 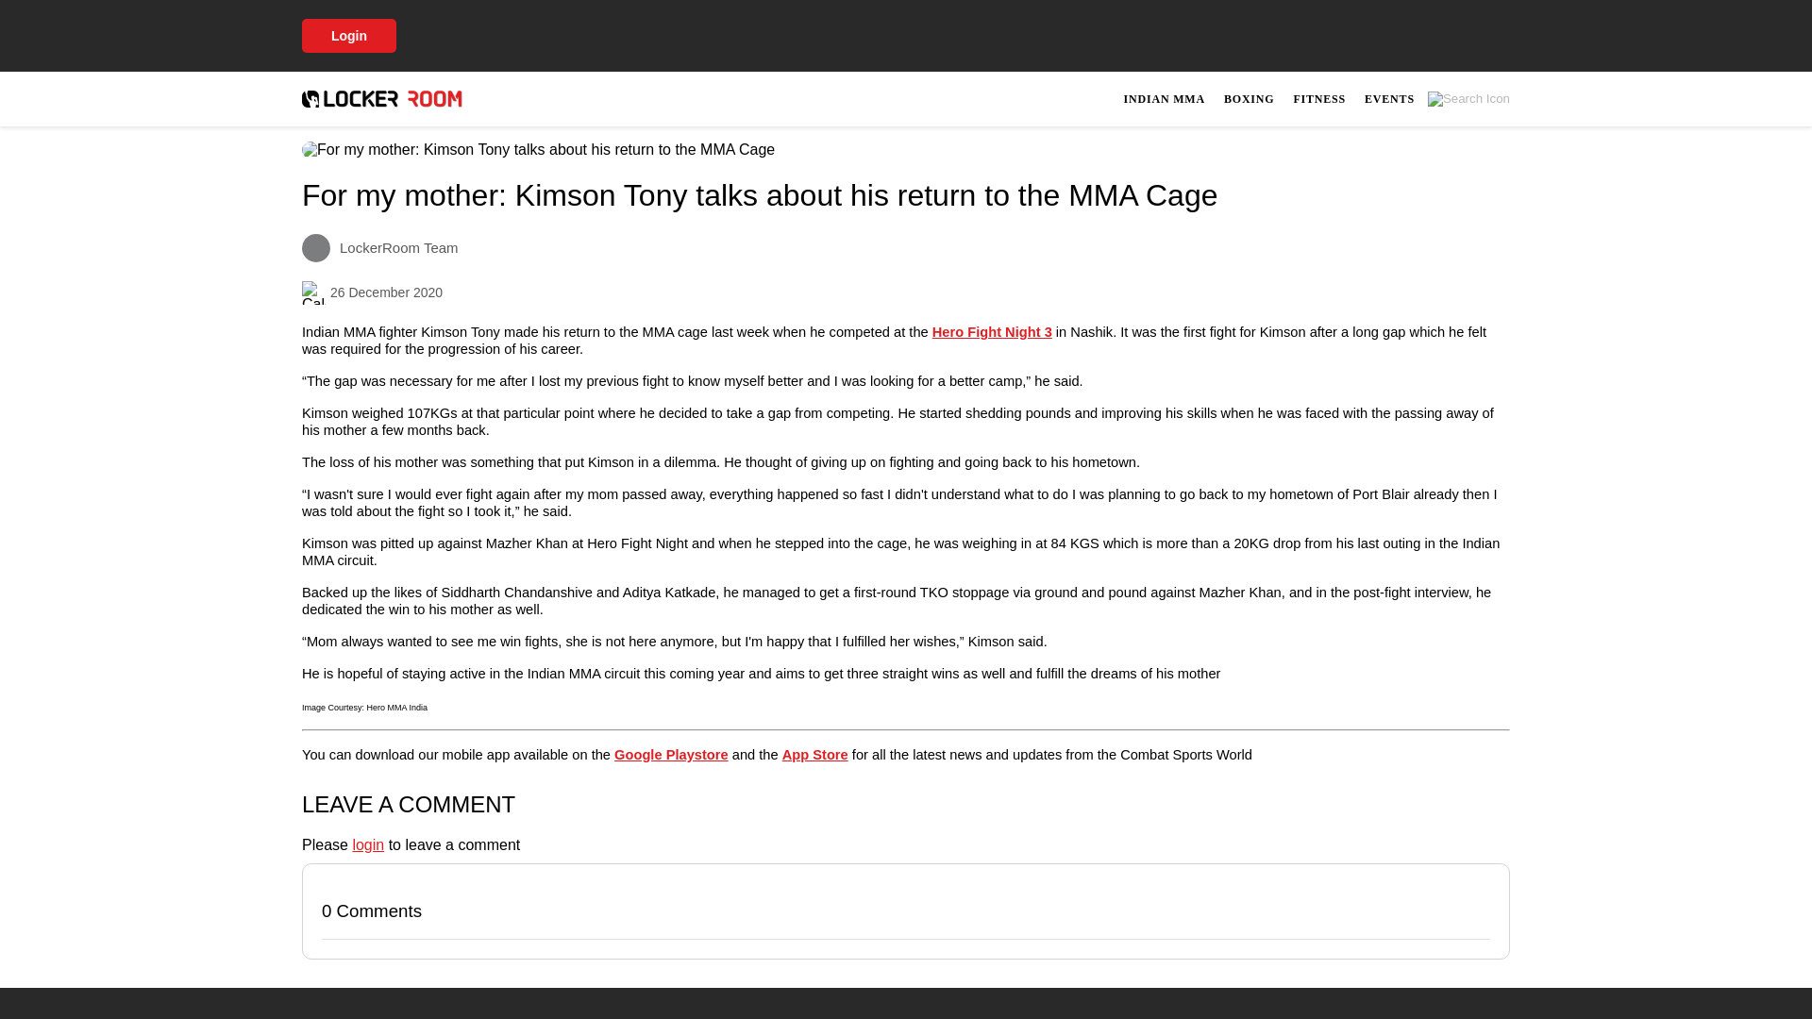 What do you see at coordinates (1319, 98) in the screenshot?
I see `FITNESS` at bounding box center [1319, 98].